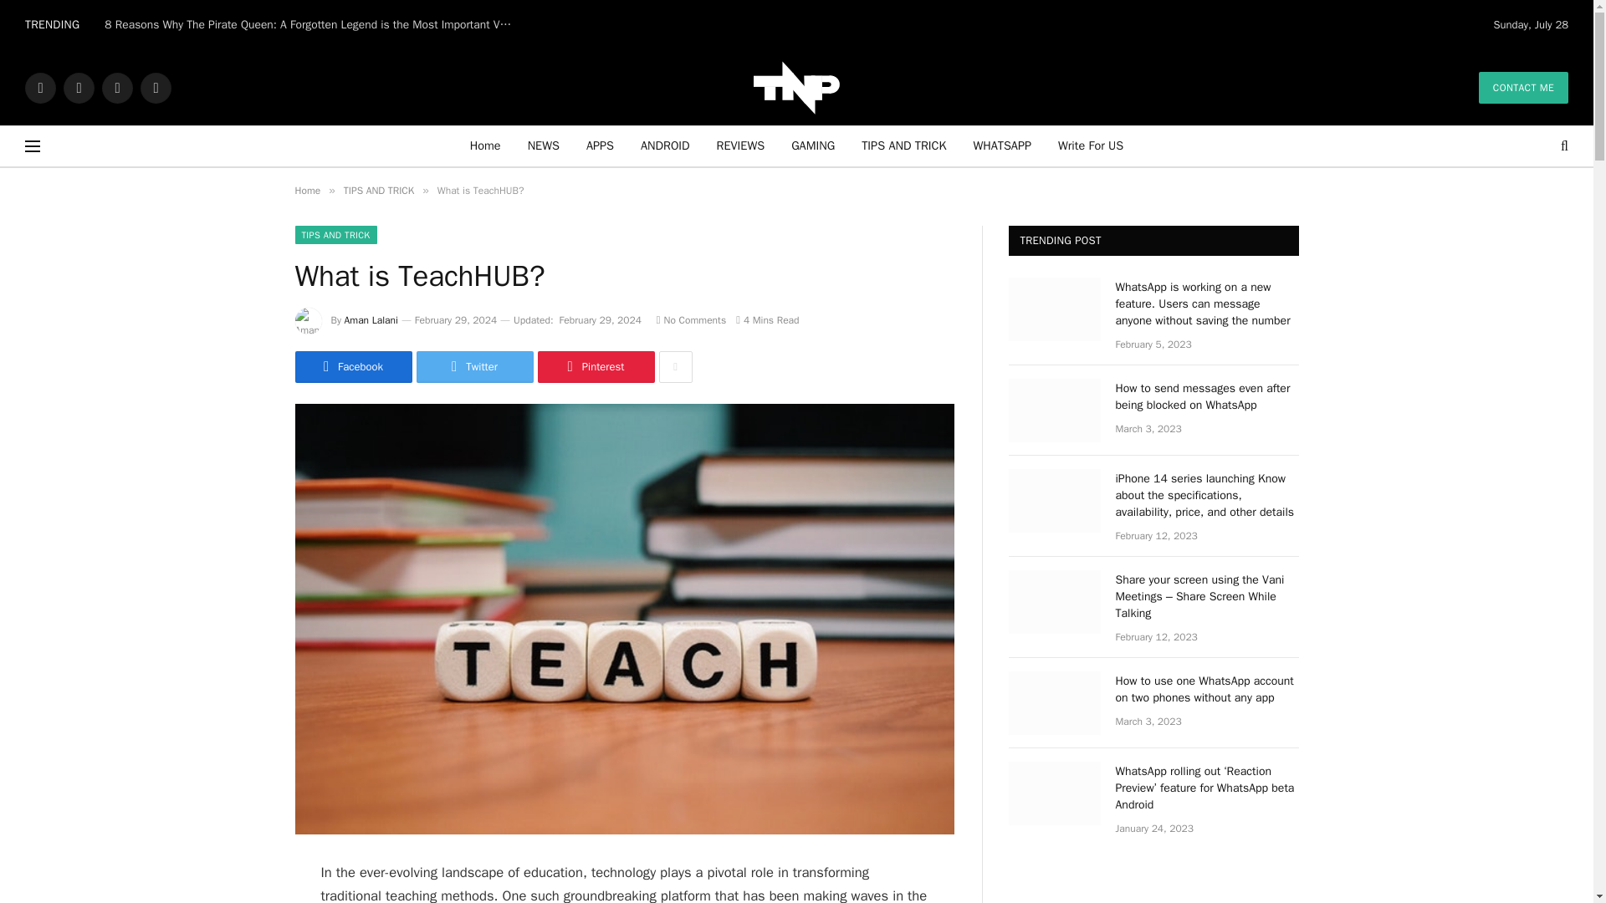 Image resolution: width=1606 pixels, height=903 pixels. What do you see at coordinates (601, 145) in the screenshot?
I see `APPS` at bounding box center [601, 145].